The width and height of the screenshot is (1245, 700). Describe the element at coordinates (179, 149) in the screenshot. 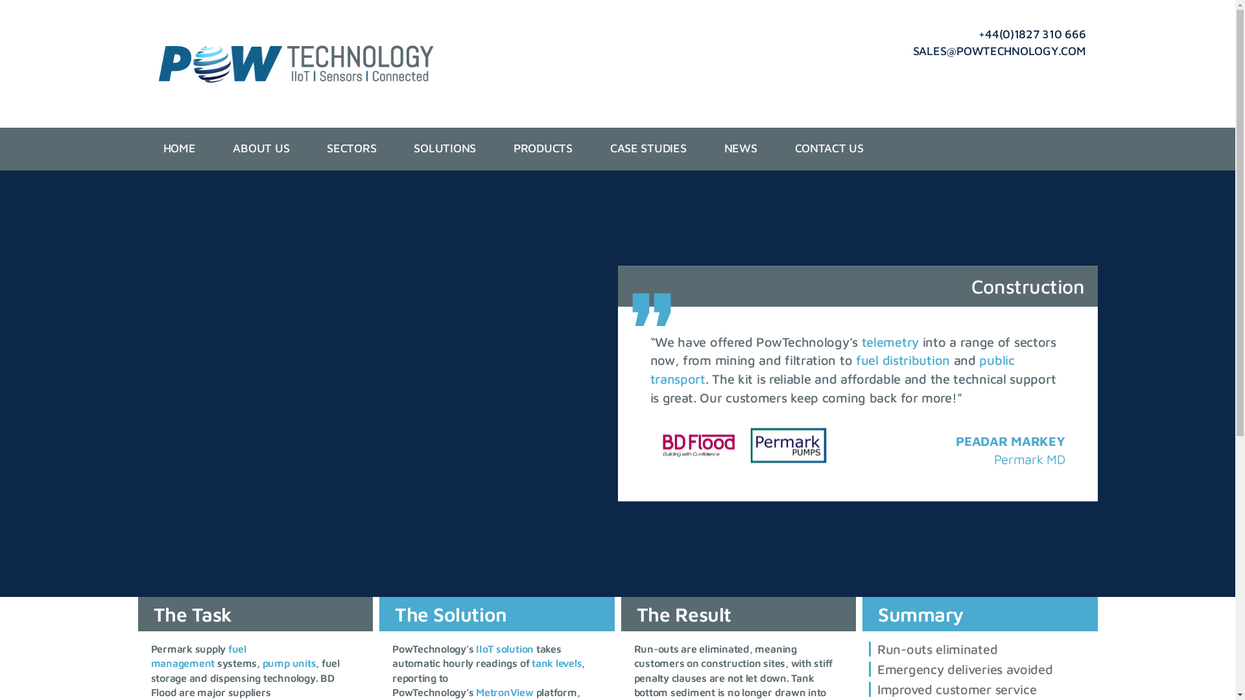

I see `HOME` at that location.